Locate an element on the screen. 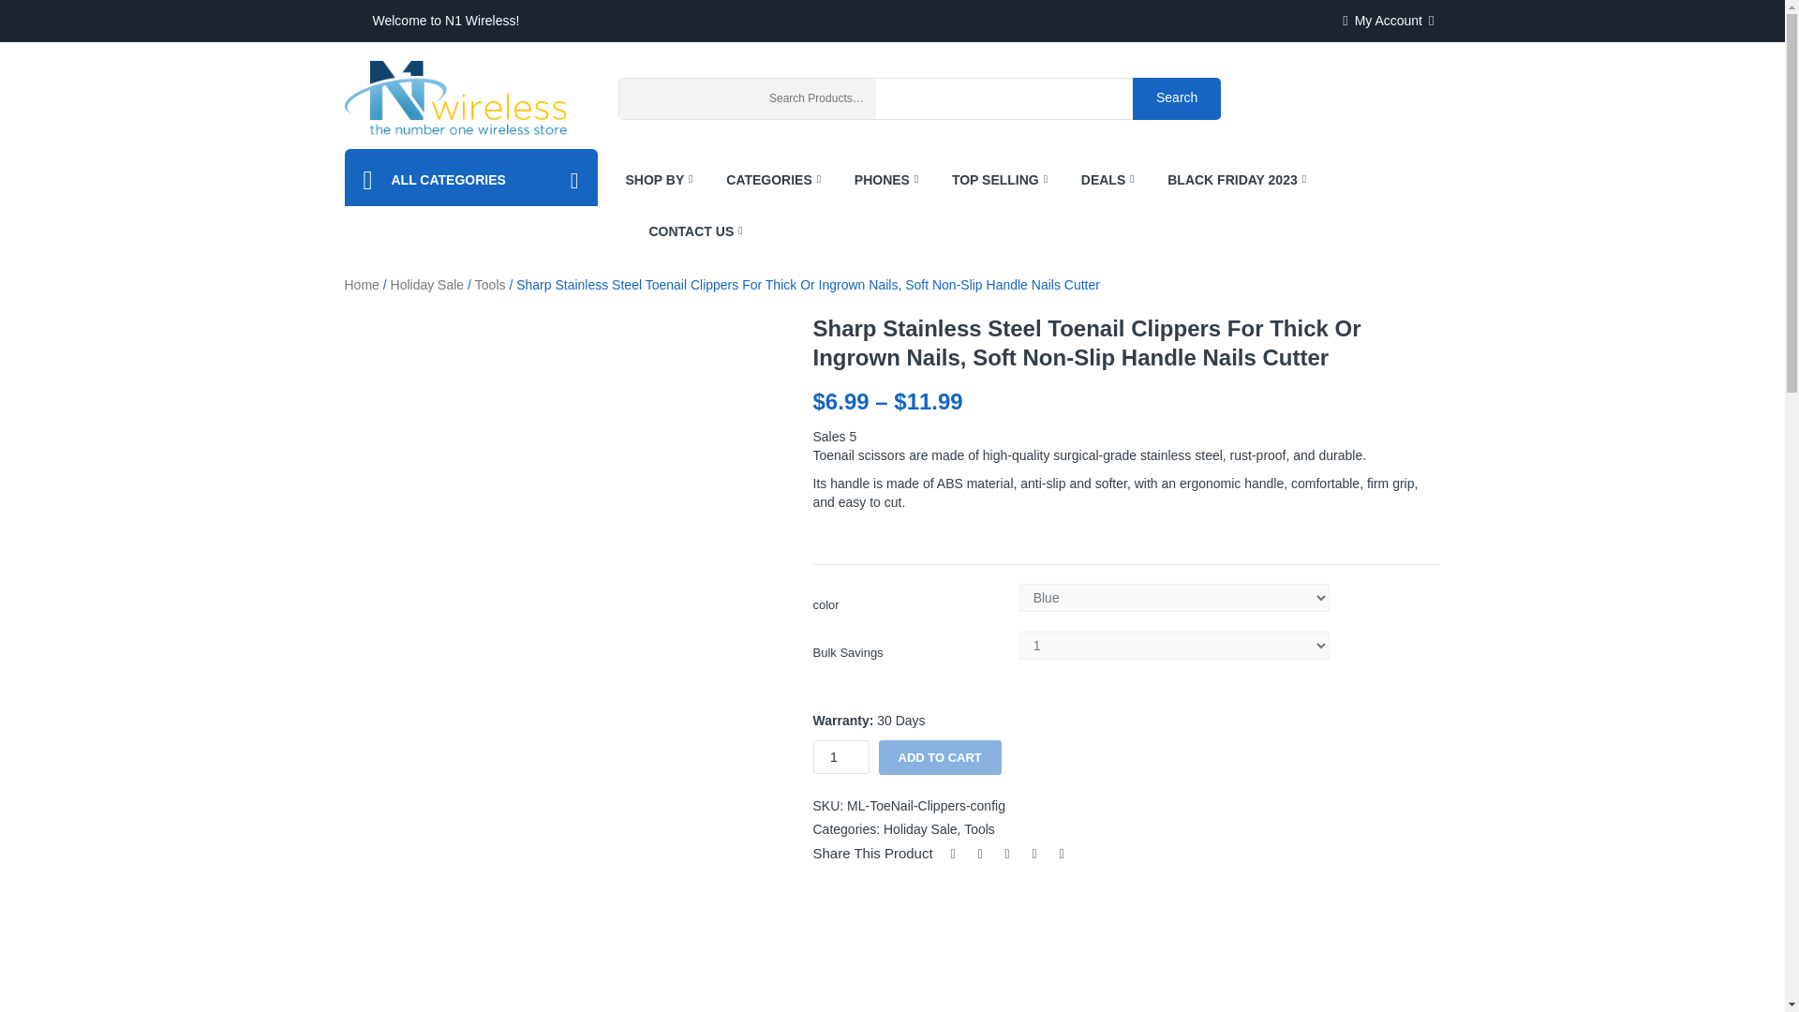 The width and height of the screenshot is (1799, 1012). SHOP BY is located at coordinates (664, 180).